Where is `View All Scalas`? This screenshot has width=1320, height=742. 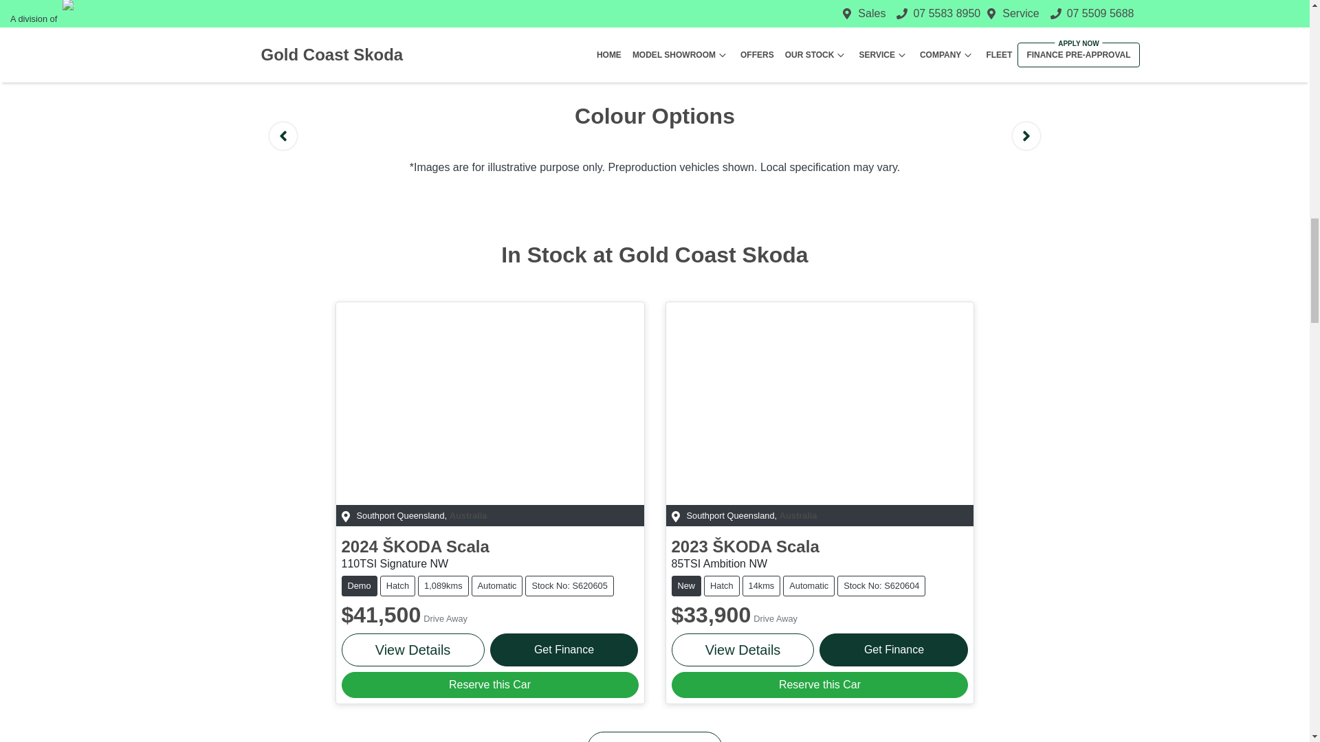
View All Scalas is located at coordinates (654, 737).